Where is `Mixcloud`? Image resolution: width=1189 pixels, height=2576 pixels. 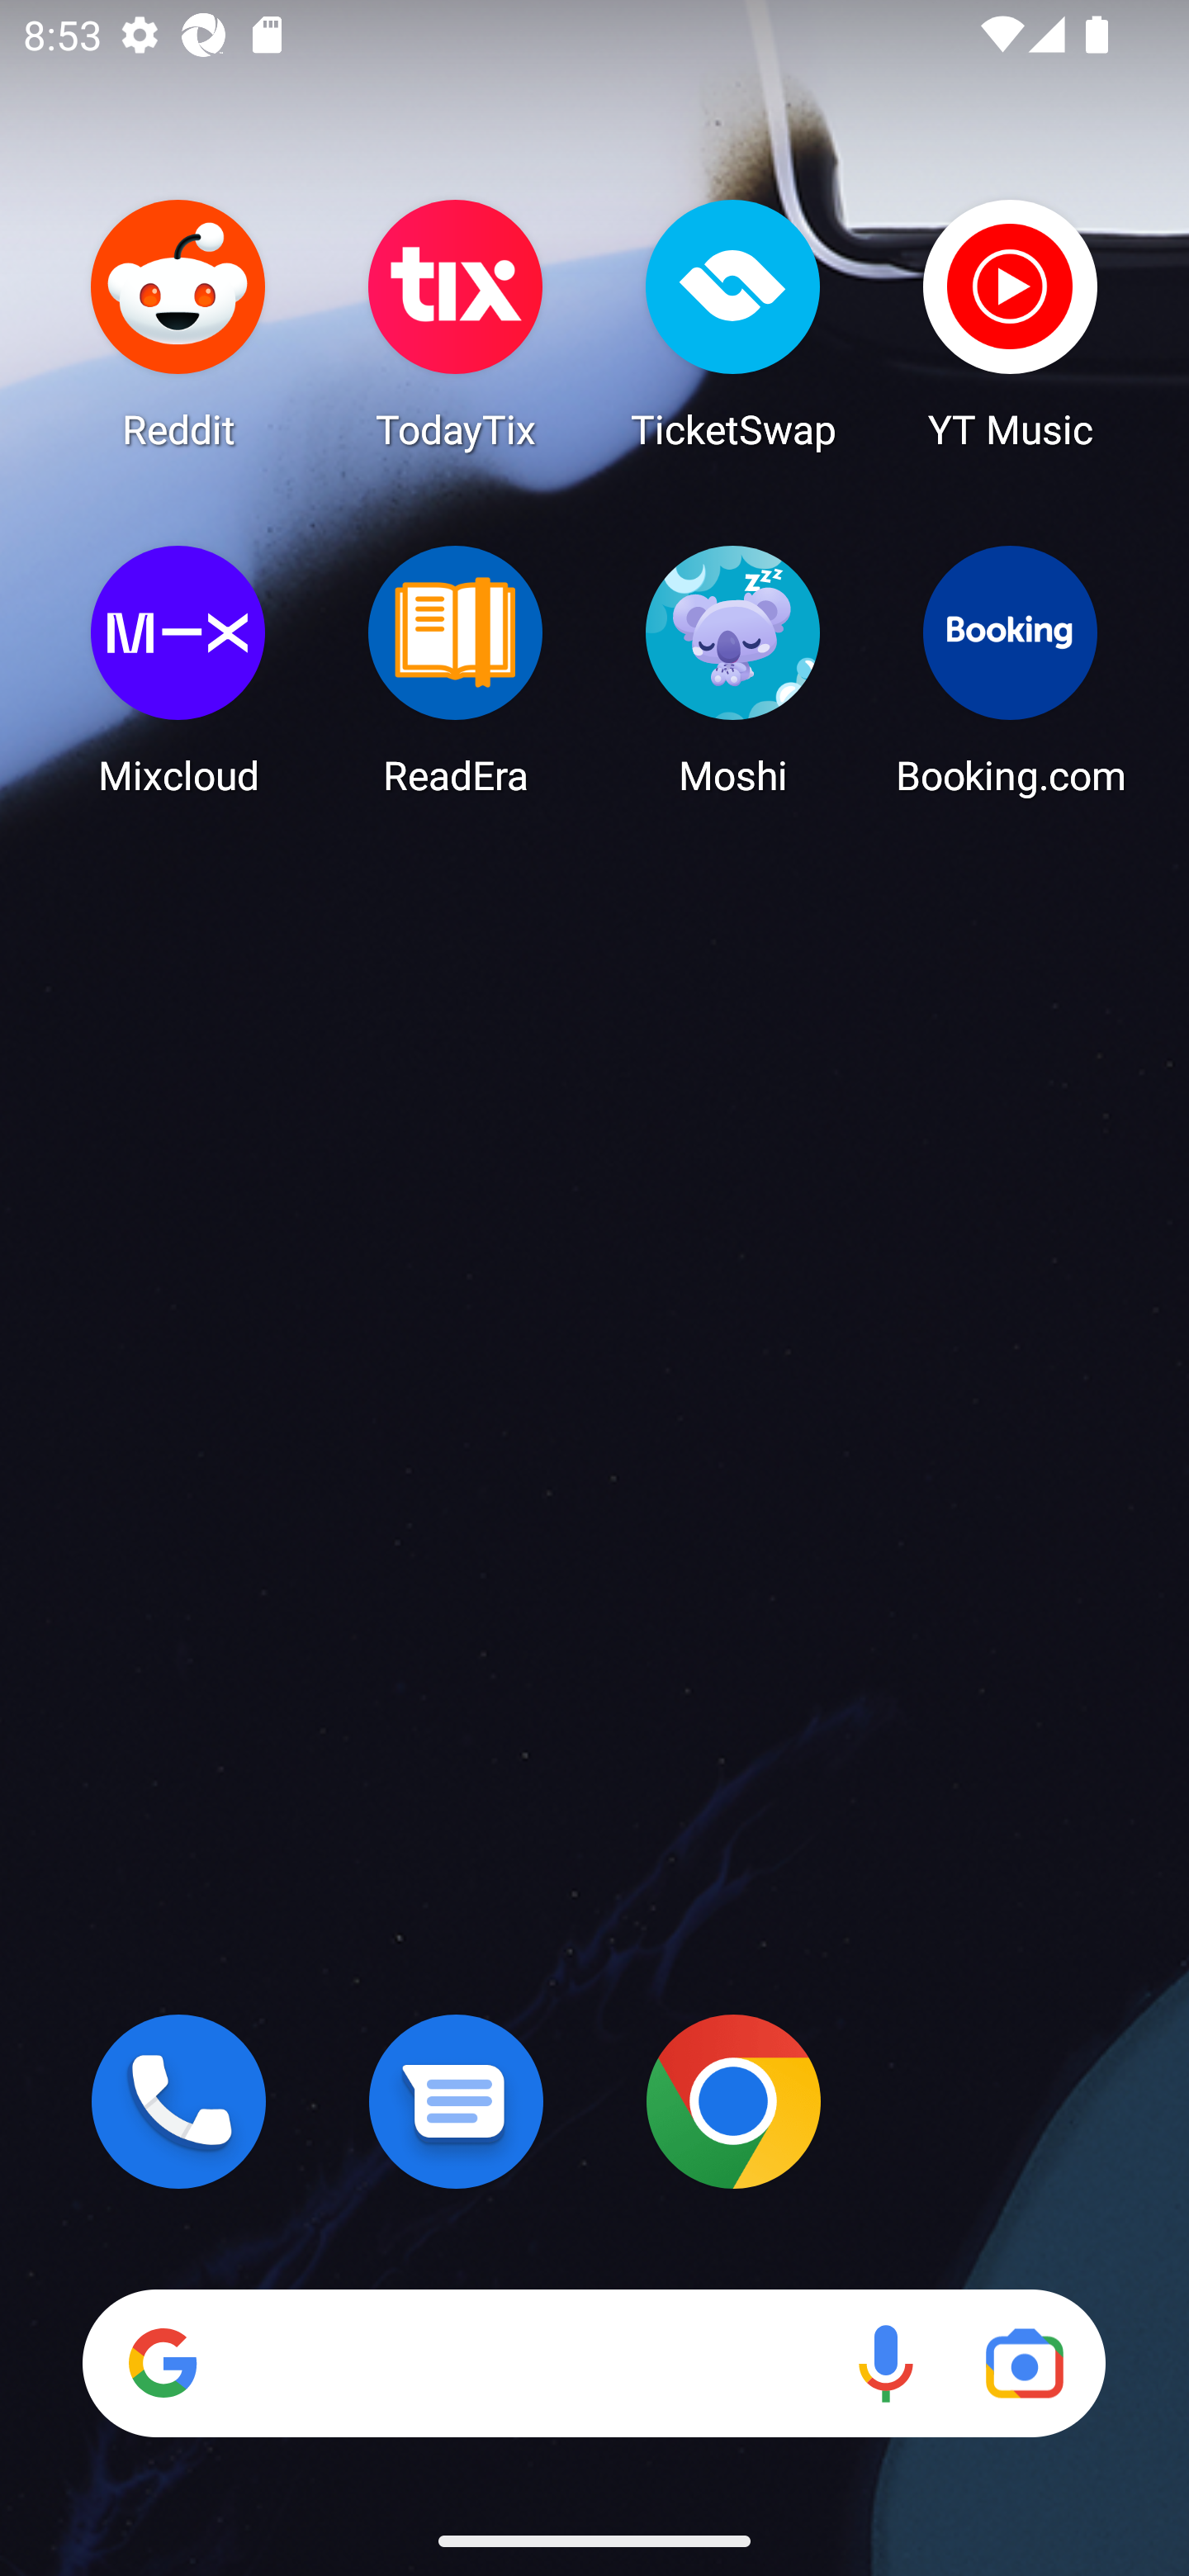 Mixcloud is located at coordinates (178, 670).